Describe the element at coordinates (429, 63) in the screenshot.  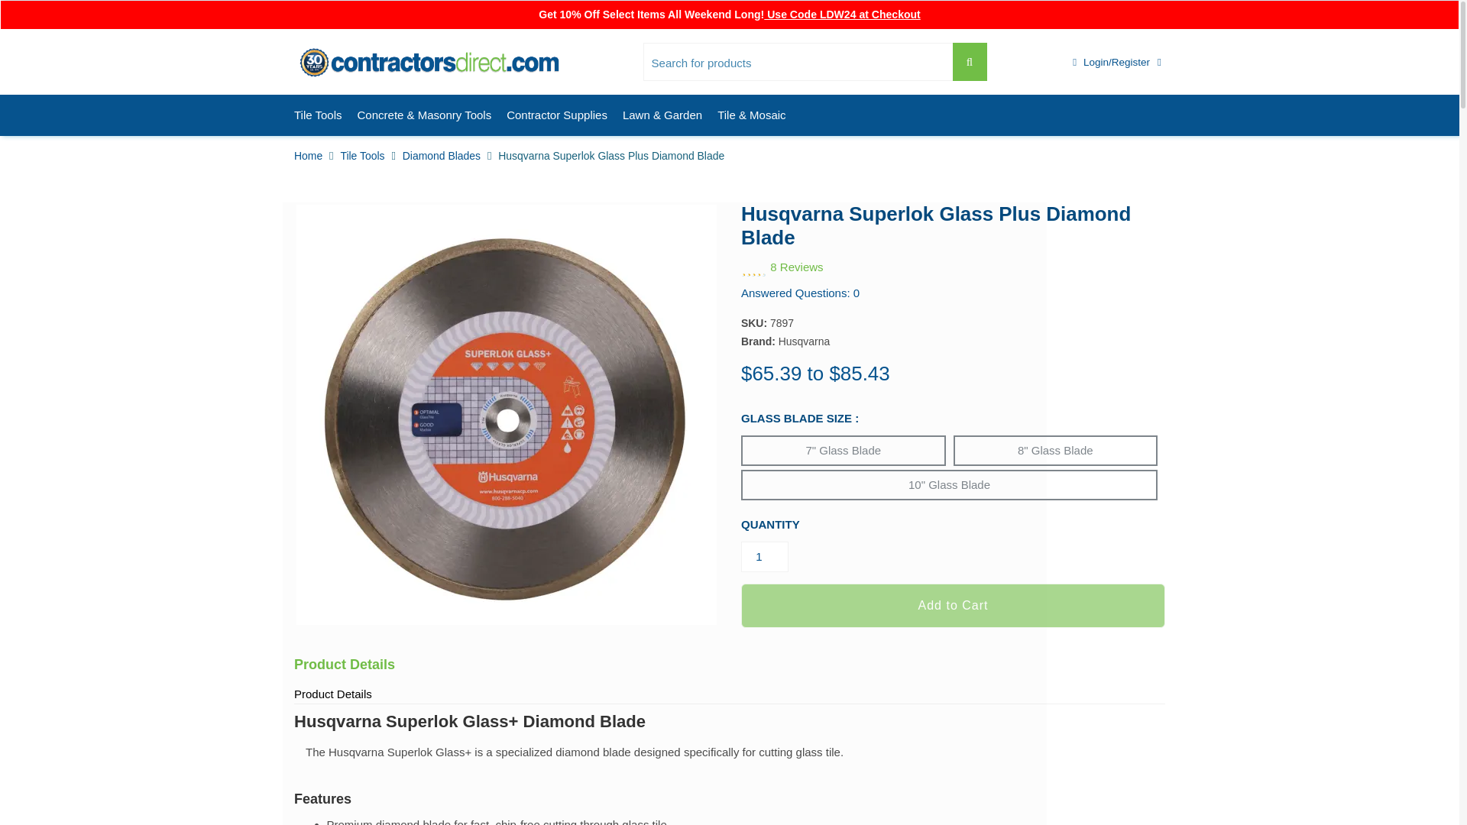
I see `Contractors Direct` at that location.